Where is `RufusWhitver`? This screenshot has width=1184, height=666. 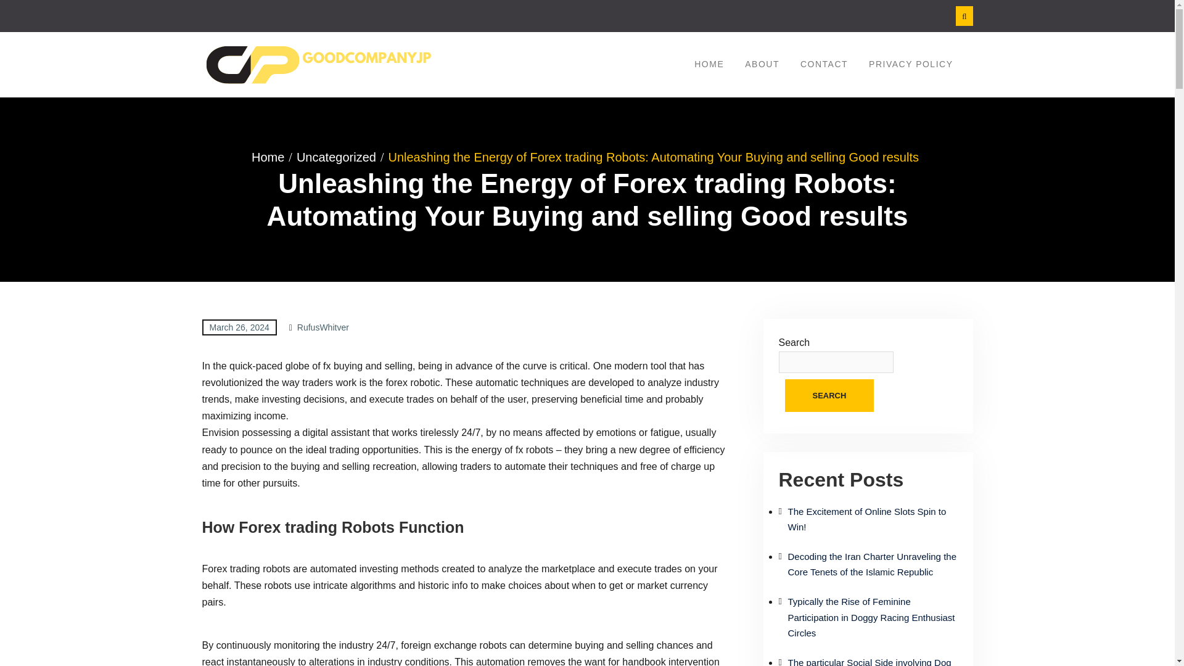 RufusWhitver is located at coordinates (323, 327).